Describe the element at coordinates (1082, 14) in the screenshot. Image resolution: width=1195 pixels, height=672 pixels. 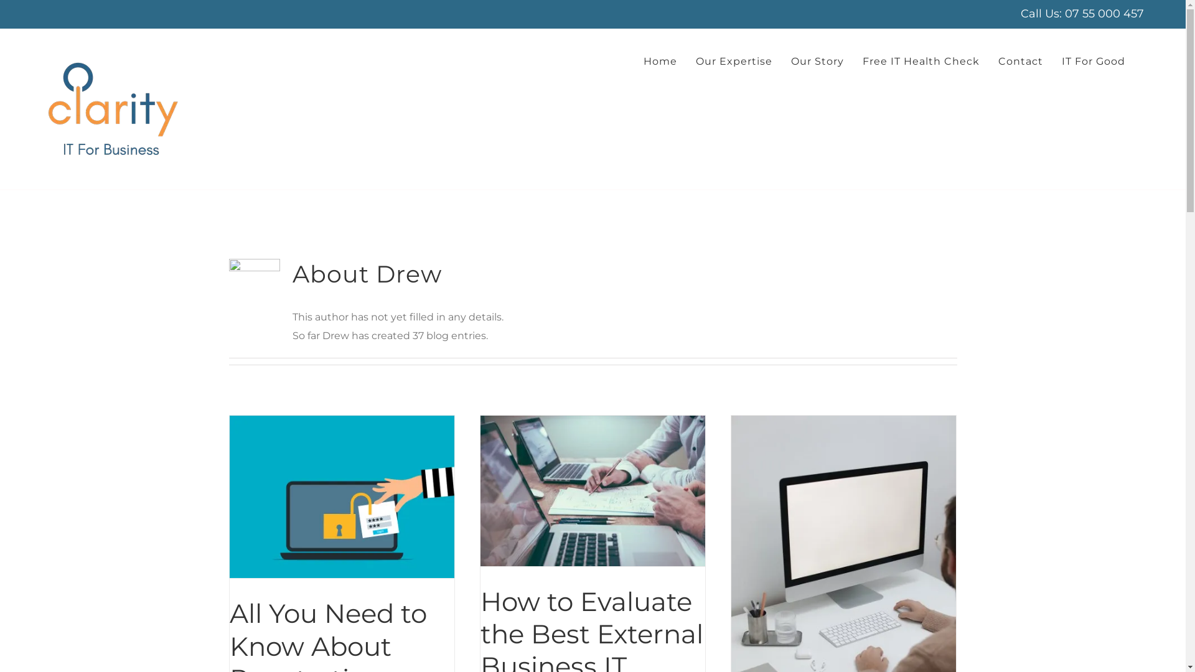
I see `Call Us: 07 55 000 457` at that location.